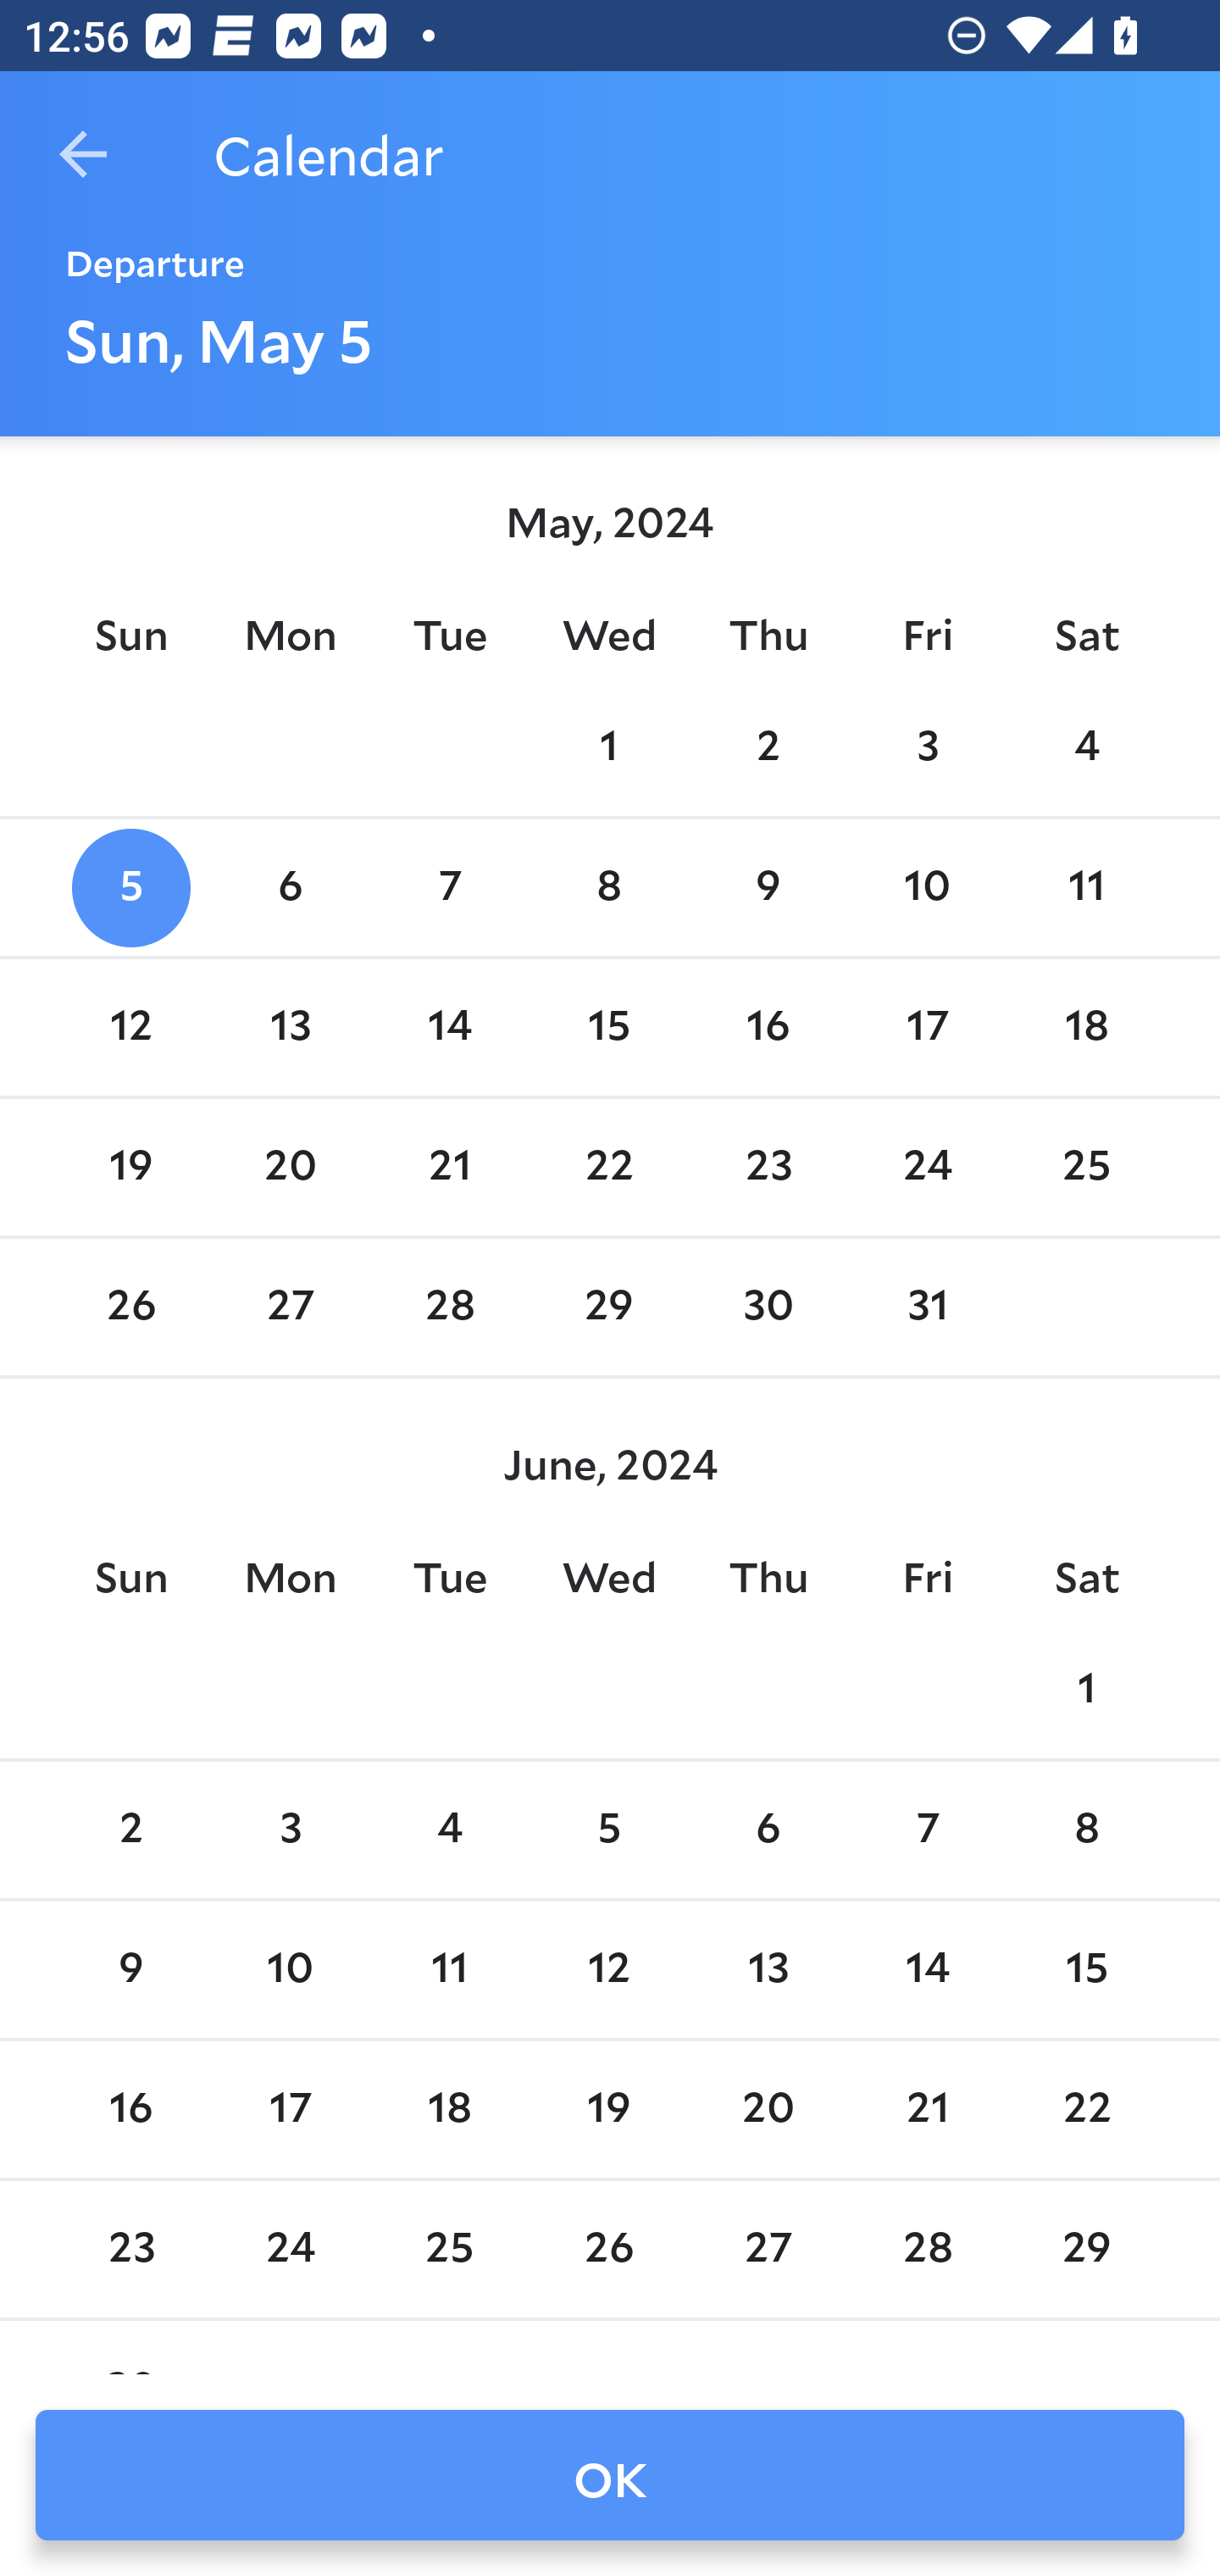 The height and width of the screenshot is (2576, 1220). Describe the element at coordinates (609, 1167) in the screenshot. I see `22` at that location.